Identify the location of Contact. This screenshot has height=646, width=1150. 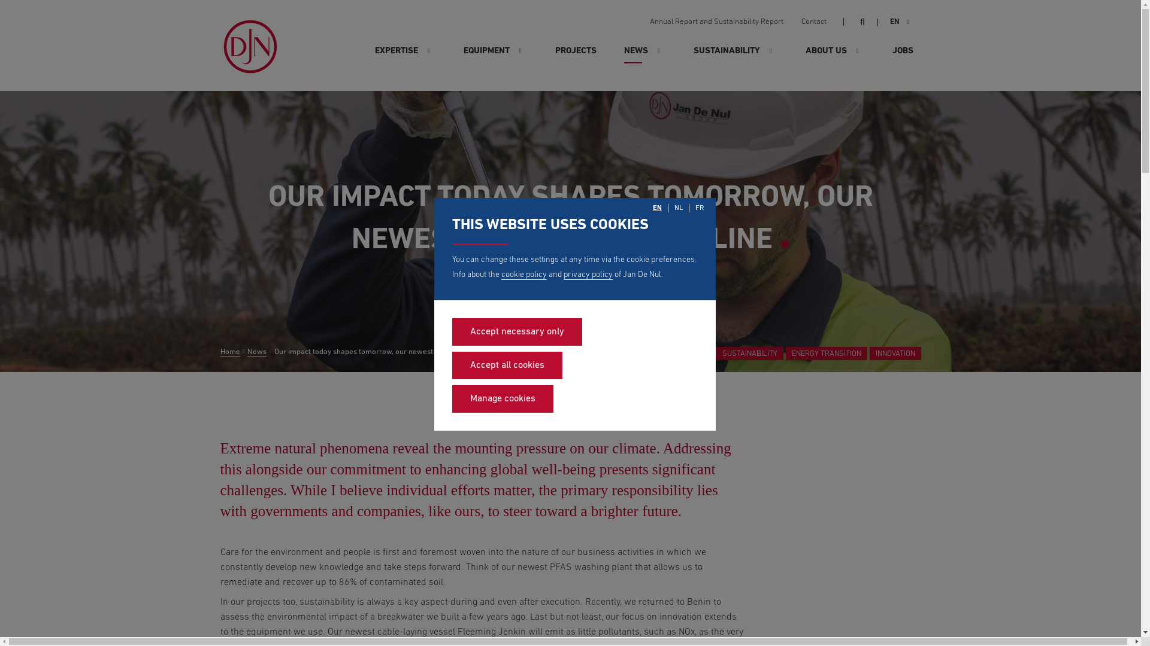
(814, 22).